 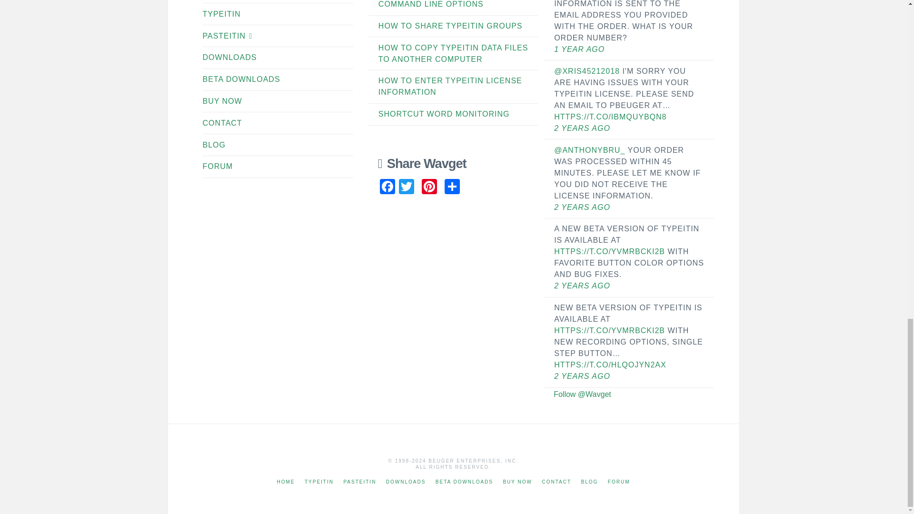 I want to click on BETA DOWNLOADS, so click(x=246, y=79).